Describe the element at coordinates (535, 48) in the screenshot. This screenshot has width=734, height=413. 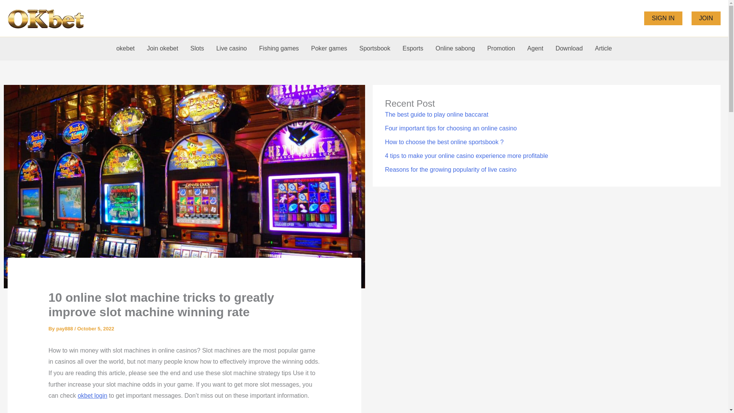
I see `Agent` at that location.